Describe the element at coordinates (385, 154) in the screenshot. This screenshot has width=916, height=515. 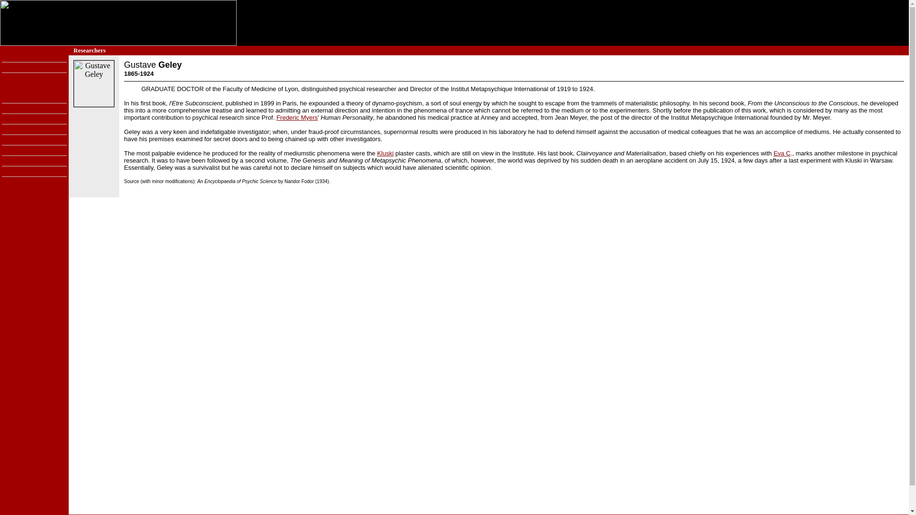
I see `Kluski` at that location.